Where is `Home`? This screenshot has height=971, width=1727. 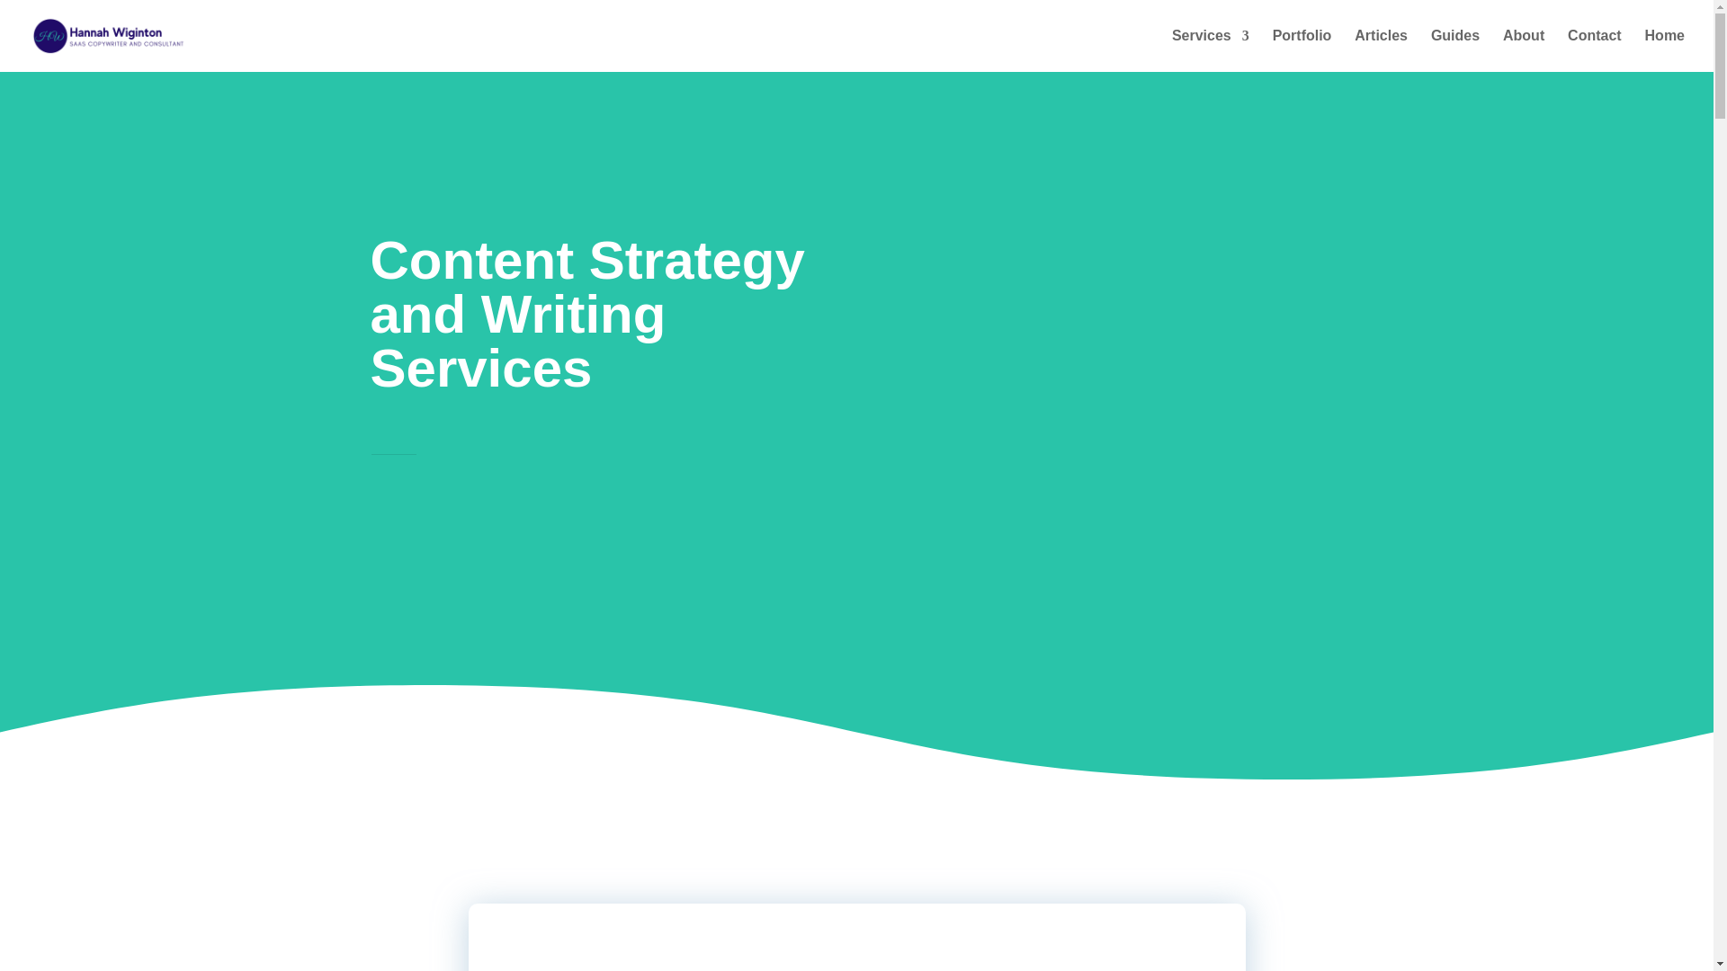
Home is located at coordinates (1665, 50).